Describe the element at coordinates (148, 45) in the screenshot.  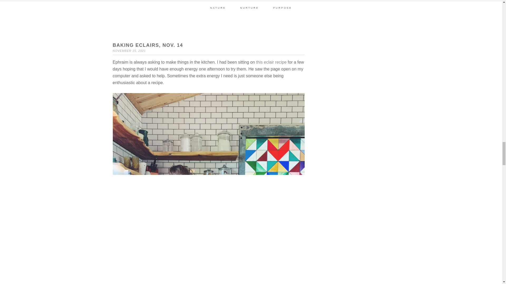
I see `BAKING ECLAIRS, NOV. 14` at that location.